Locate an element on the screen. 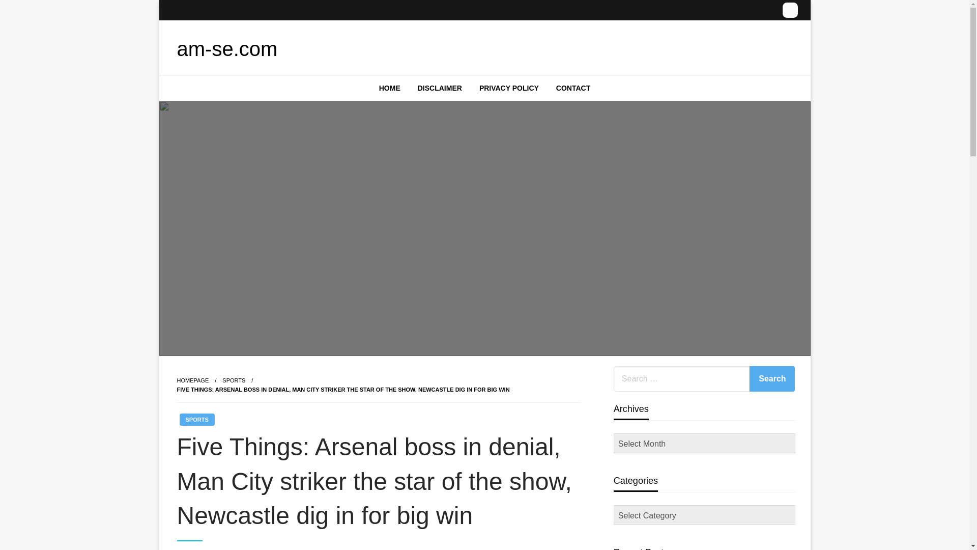 The width and height of the screenshot is (977, 550). SPORTS is located at coordinates (234, 380).